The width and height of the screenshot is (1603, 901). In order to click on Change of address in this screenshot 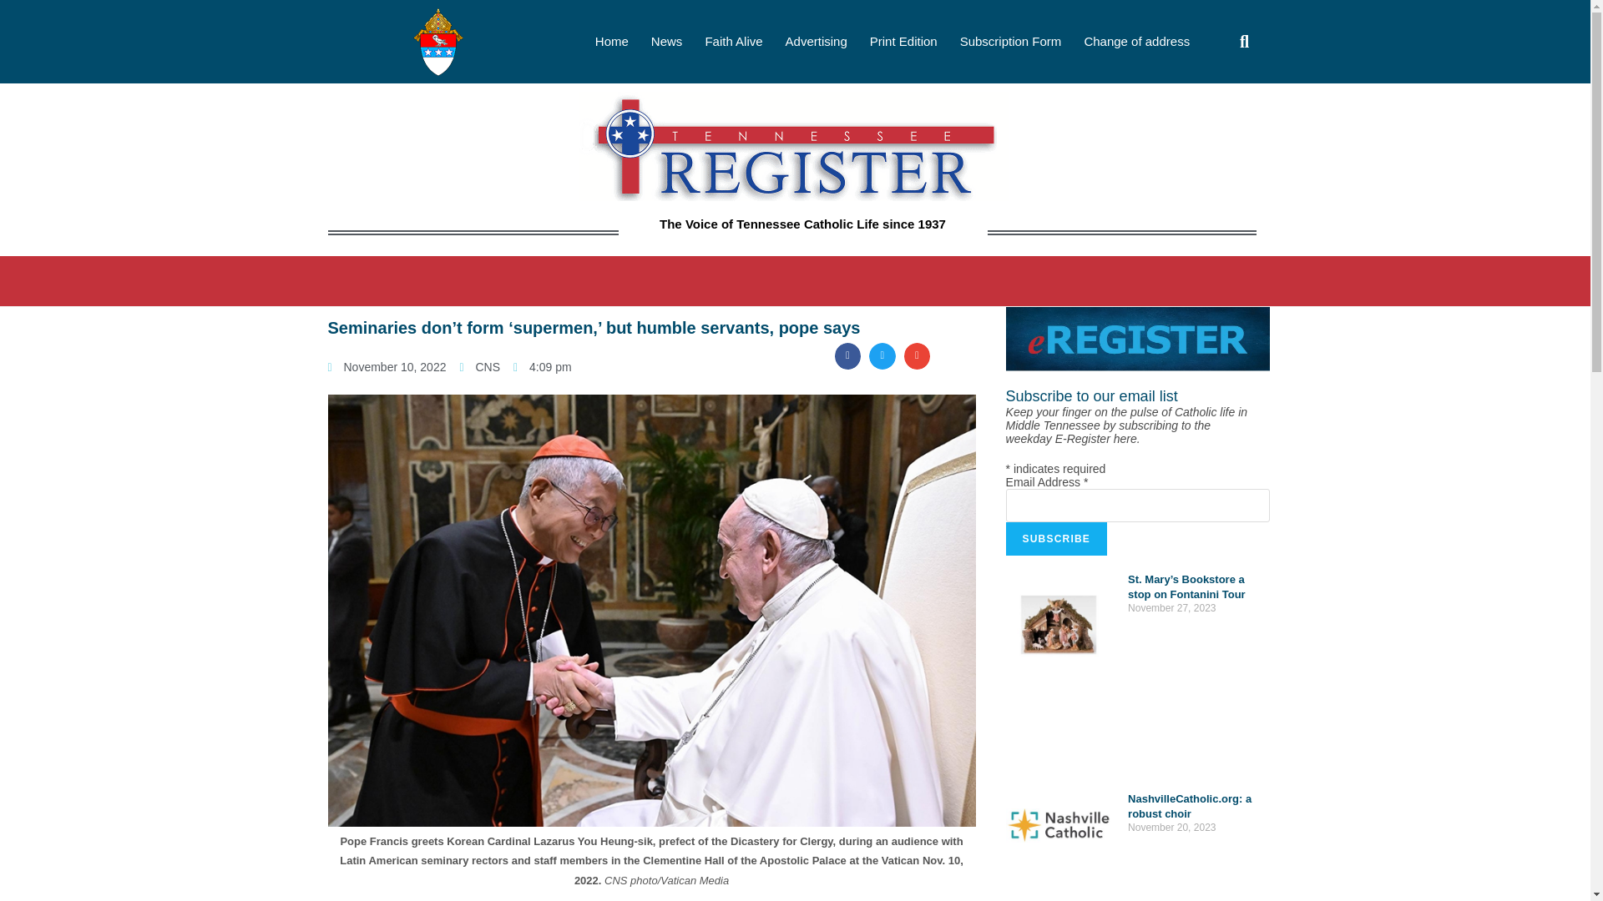, I will do `click(1135, 42)`.